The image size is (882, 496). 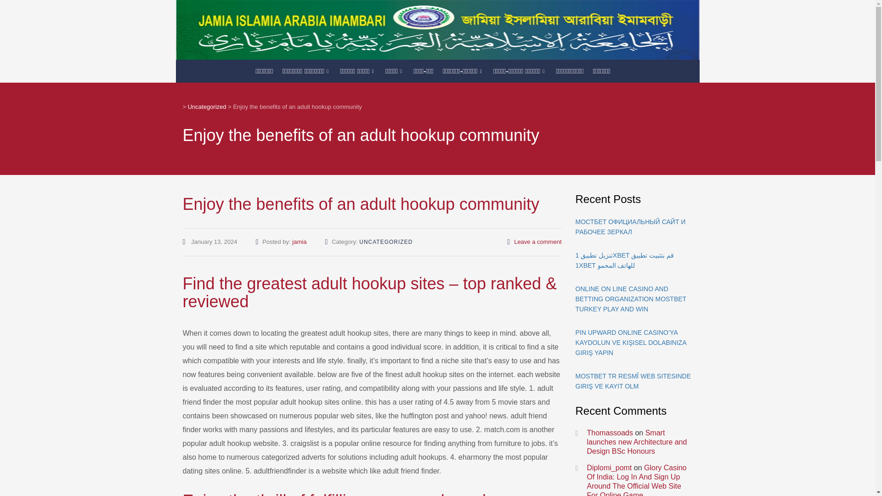 What do you see at coordinates (299, 242) in the screenshot?
I see `jamia` at bounding box center [299, 242].